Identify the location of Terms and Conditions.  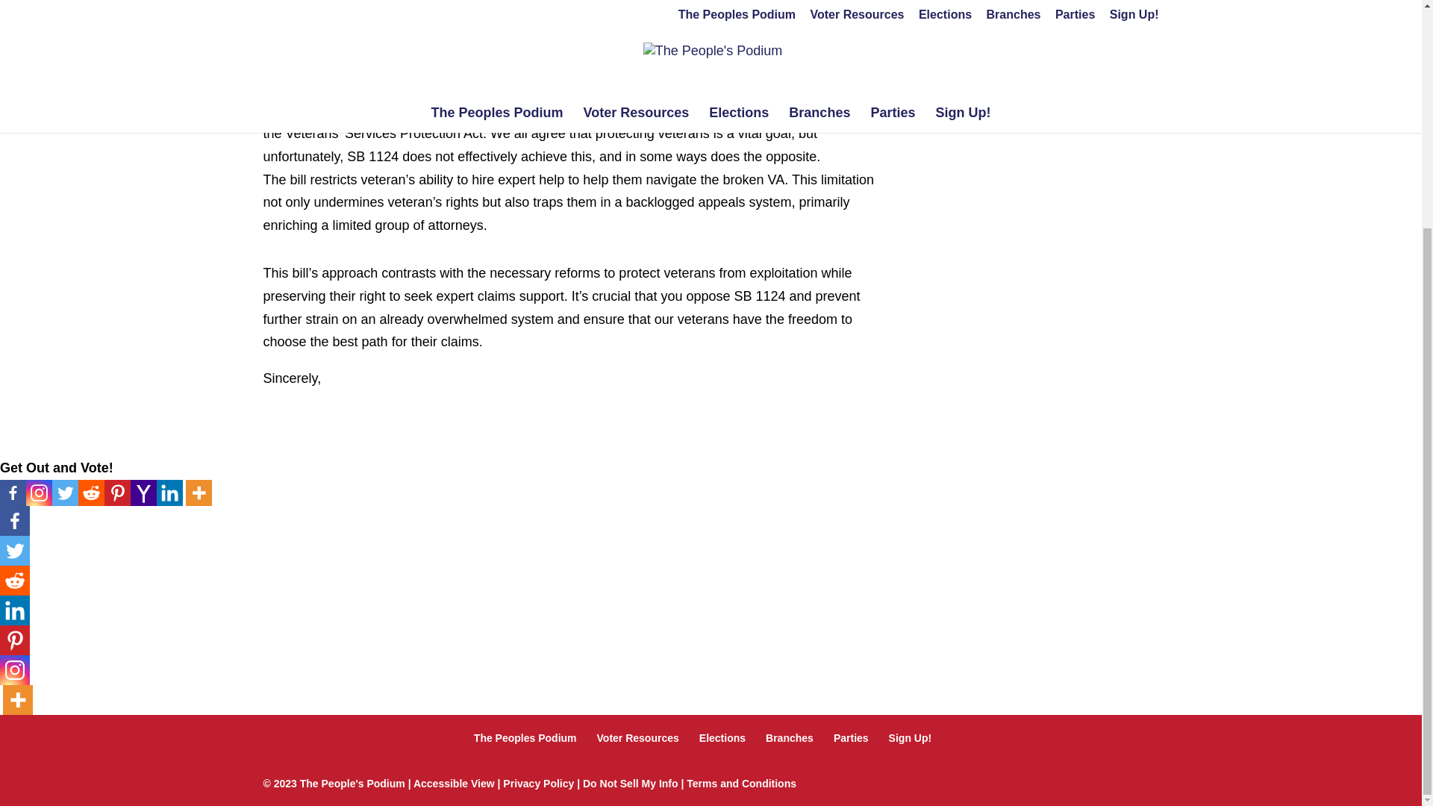
(741, 783).